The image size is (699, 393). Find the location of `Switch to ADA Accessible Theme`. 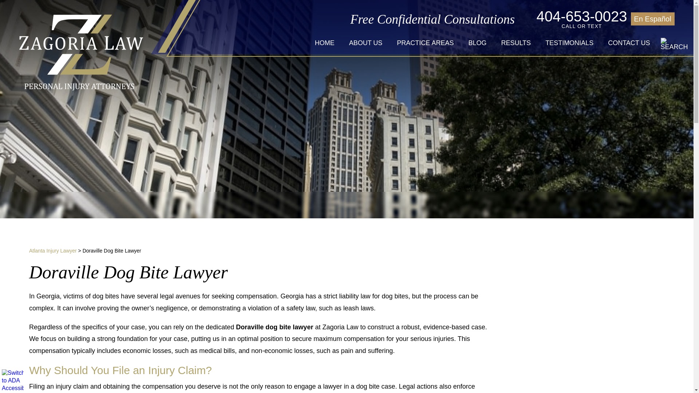

Switch to ADA Accessible Theme is located at coordinates (569, 43).